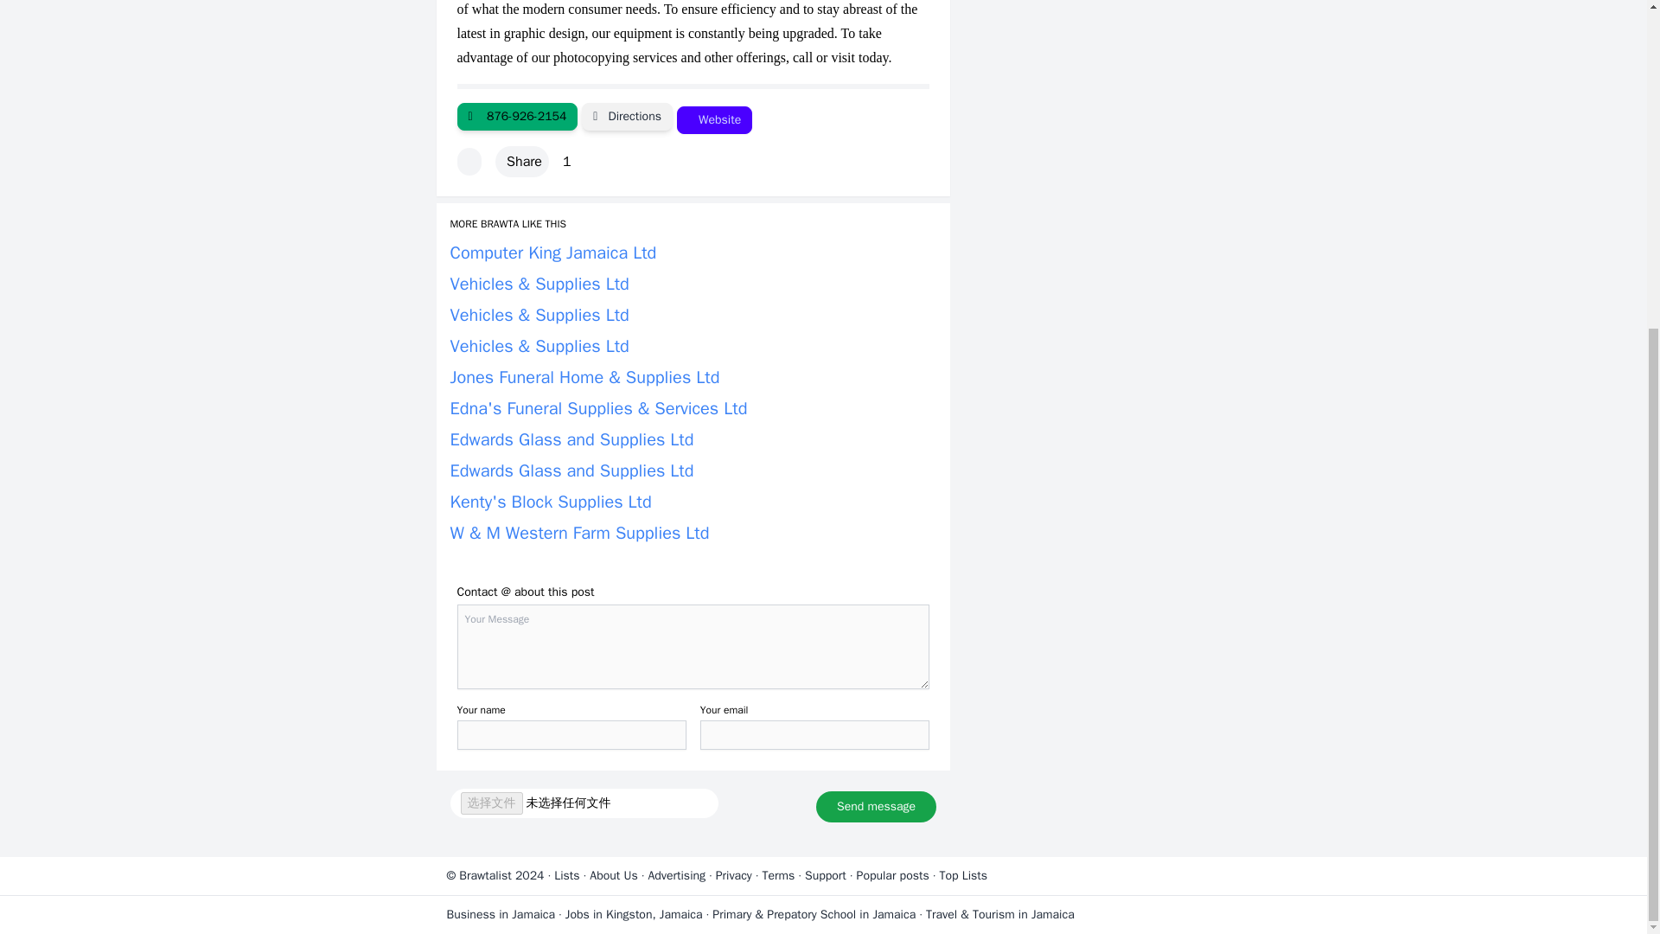 The image size is (1660, 934). Describe the element at coordinates (571, 439) in the screenshot. I see `Edwards Glass and Supplies Ltd` at that location.